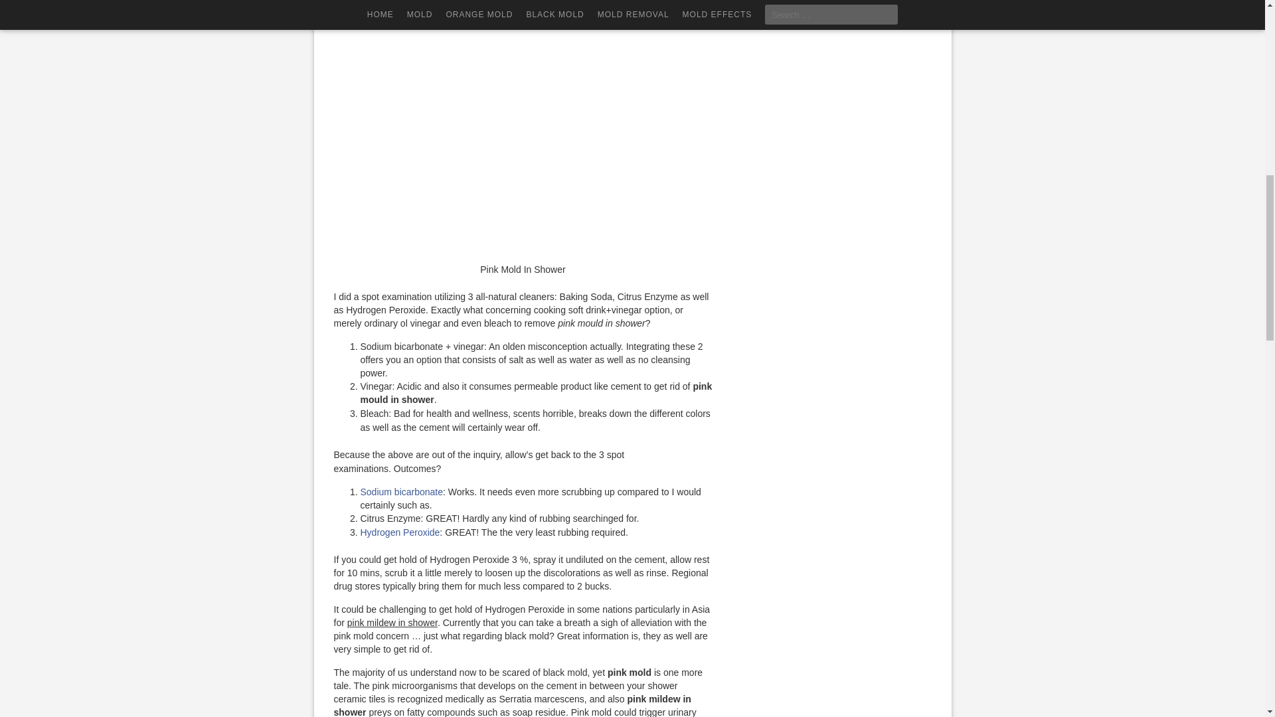 This screenshot has height=717, width=1275. I want to click on Sodium bicarbonate, so click(401, 492).